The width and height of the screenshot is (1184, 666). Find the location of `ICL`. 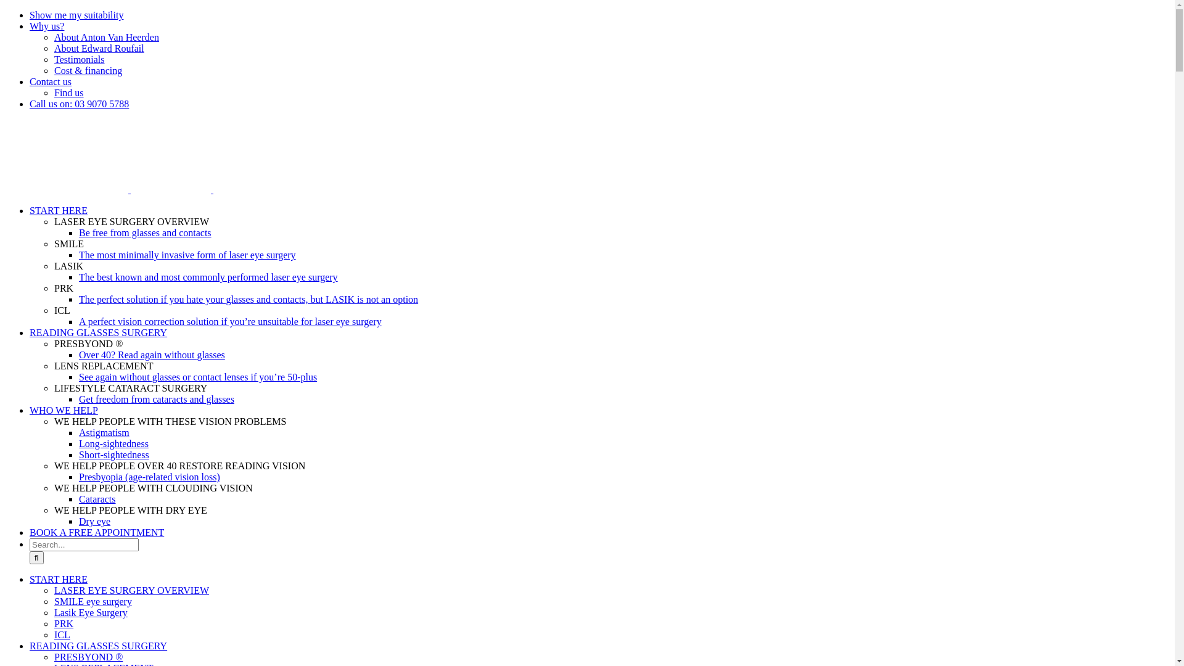

ICL is located at coordinates (62, 635).